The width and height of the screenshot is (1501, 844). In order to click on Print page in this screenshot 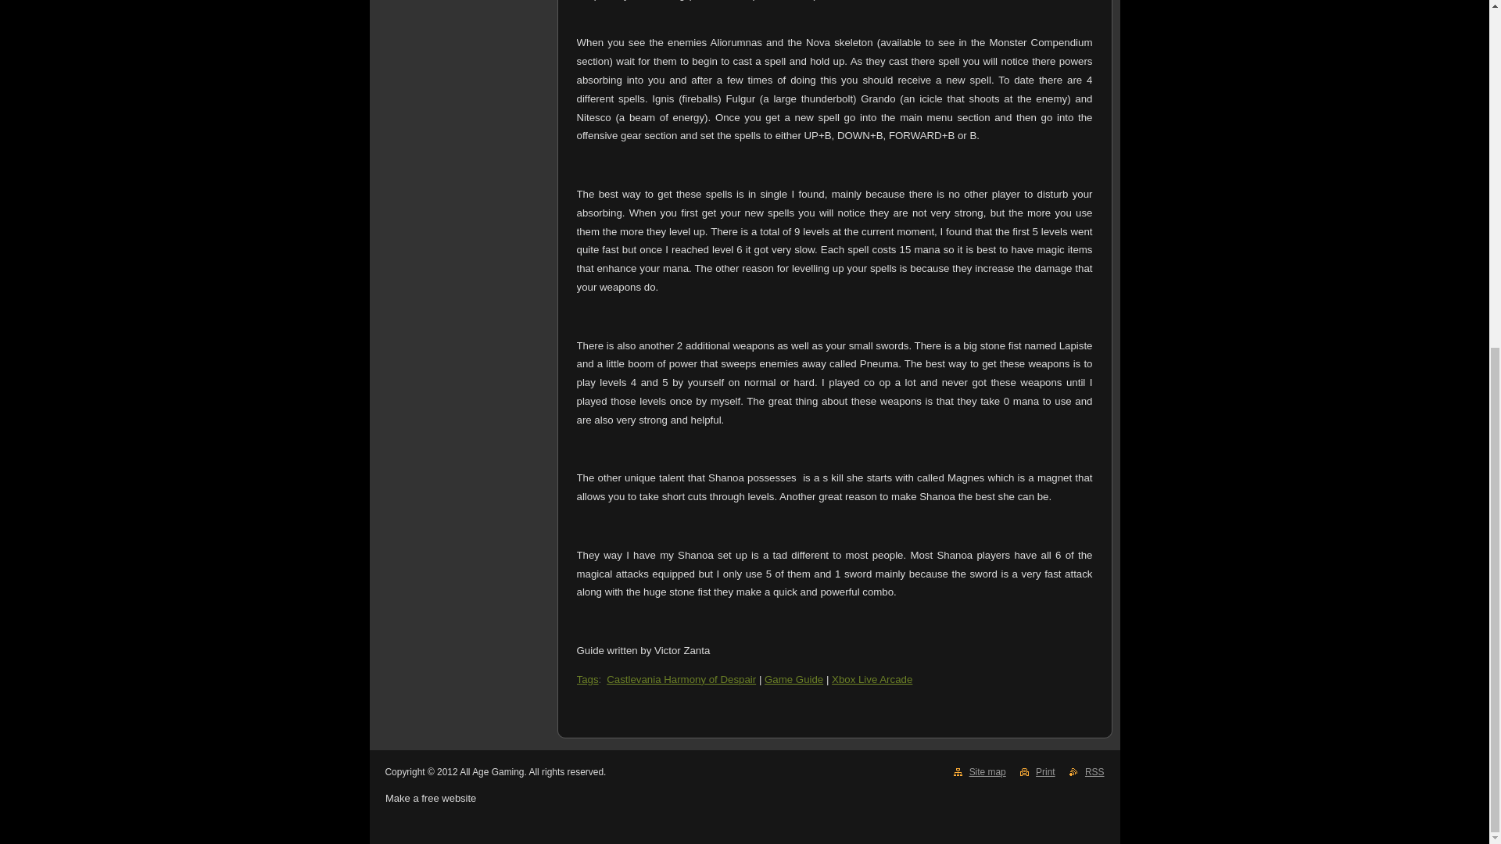, I will do `click(1044, 771)`.